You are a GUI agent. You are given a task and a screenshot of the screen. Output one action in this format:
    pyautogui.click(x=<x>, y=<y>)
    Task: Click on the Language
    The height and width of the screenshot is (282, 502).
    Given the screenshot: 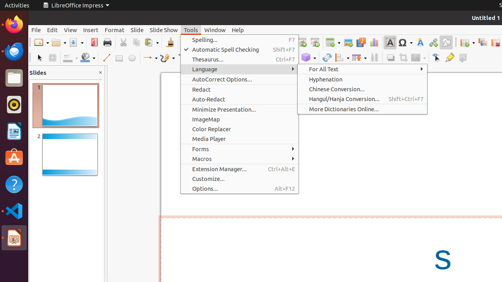 What is the action you would take?
    pyautogui.click(x=240, y=69)
    